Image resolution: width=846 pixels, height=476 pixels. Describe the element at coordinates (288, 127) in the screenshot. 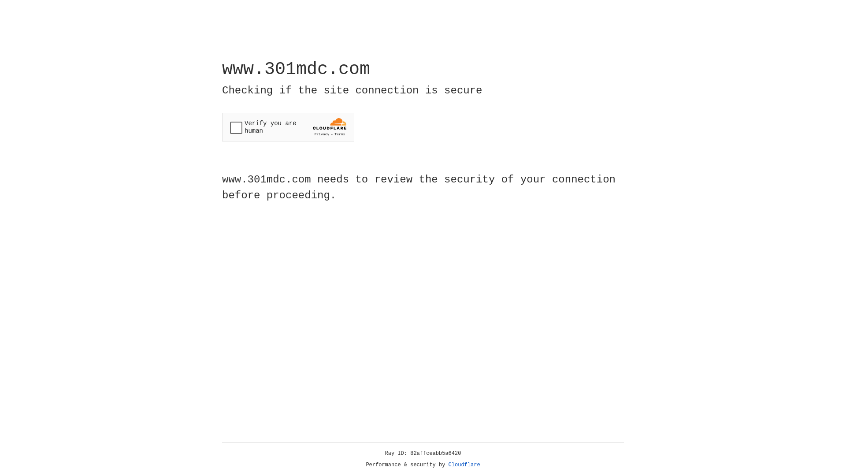

I see `Widget containing a Cloudflare security challenge` at that location.